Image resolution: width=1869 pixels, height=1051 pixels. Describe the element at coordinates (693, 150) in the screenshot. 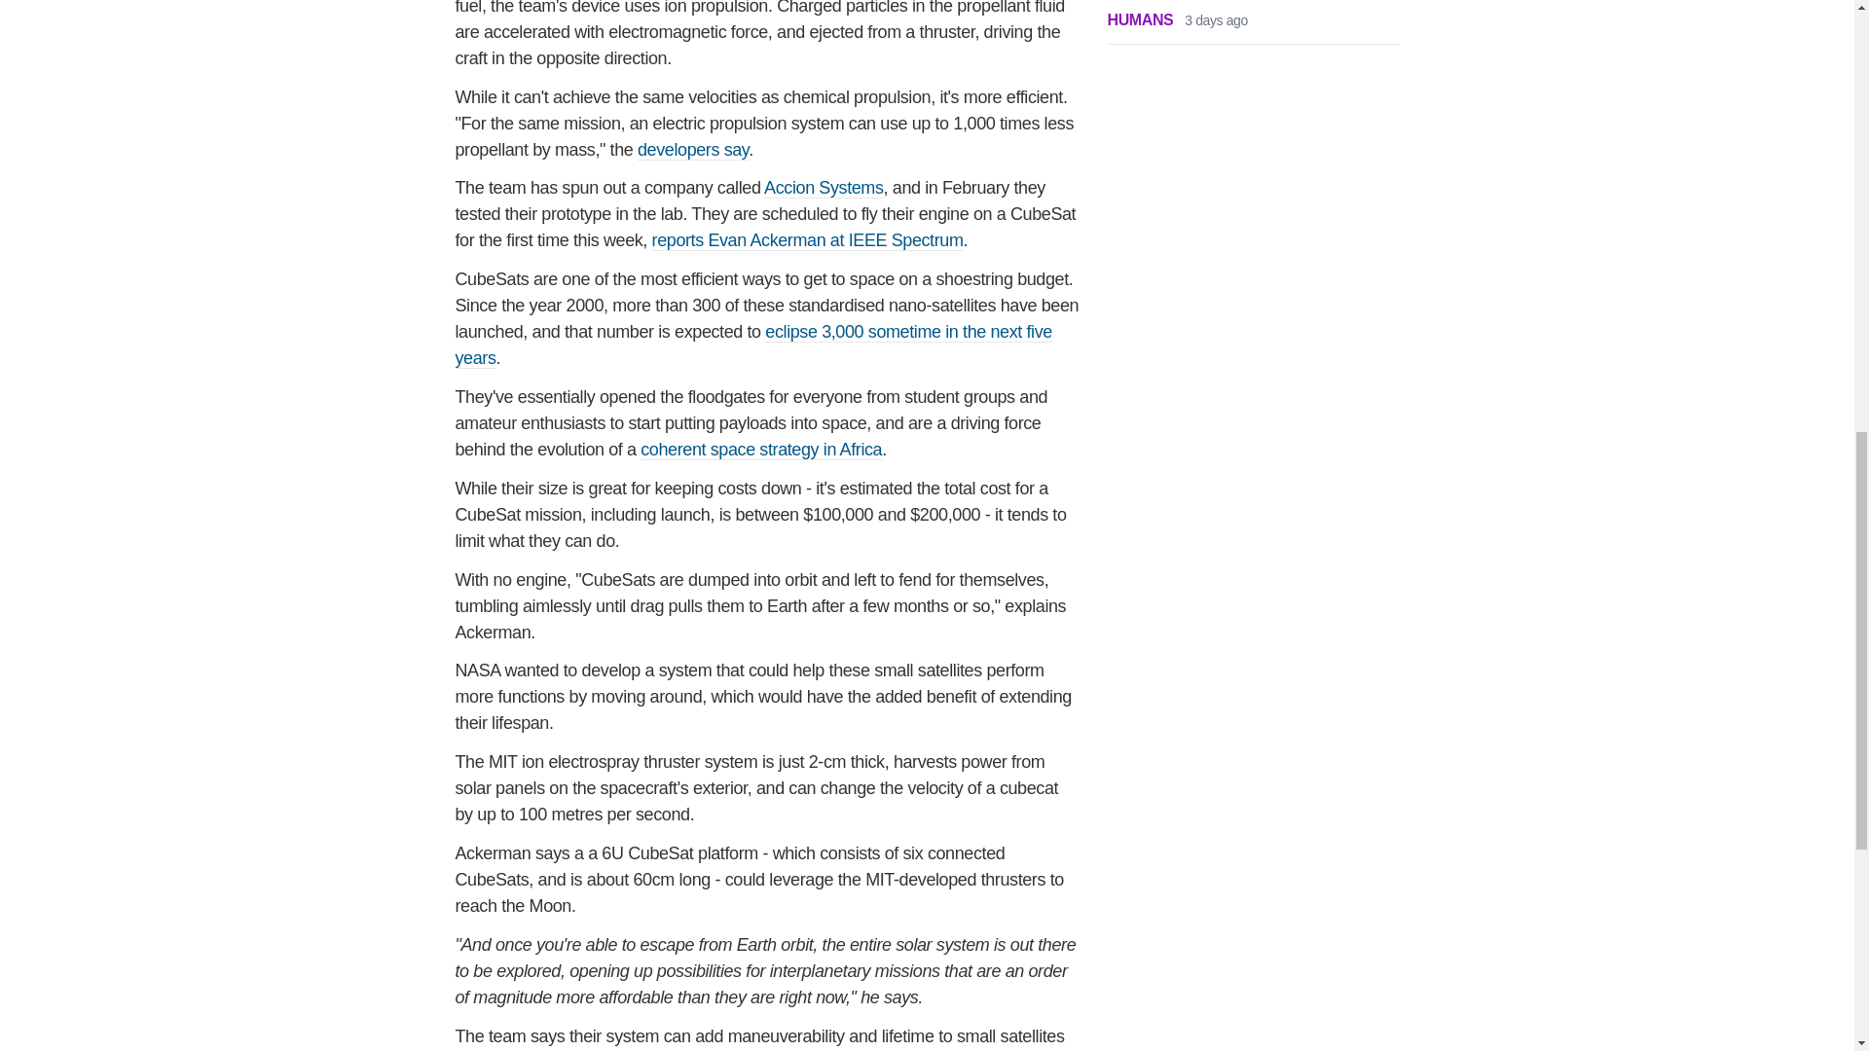

I see `developers say` at that location.